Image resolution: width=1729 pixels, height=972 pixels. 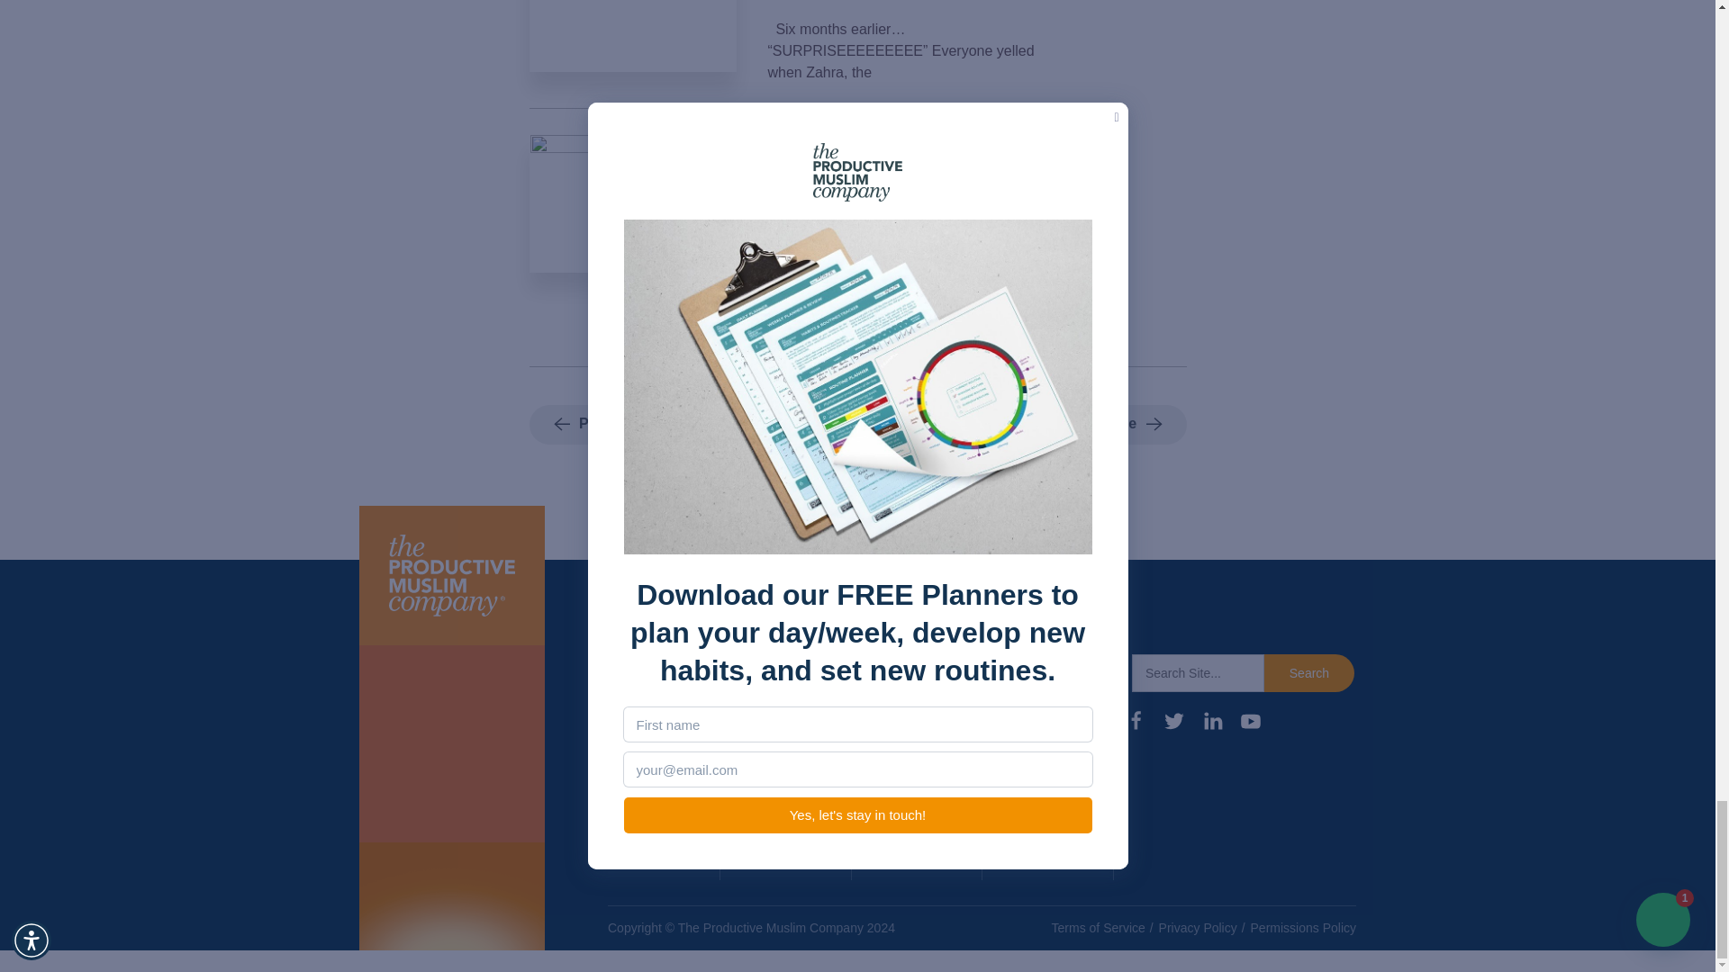 What do you see at coordinates (781, 738) in the screenshot?
I see `Masterclass` at bounding box center [781, 738].